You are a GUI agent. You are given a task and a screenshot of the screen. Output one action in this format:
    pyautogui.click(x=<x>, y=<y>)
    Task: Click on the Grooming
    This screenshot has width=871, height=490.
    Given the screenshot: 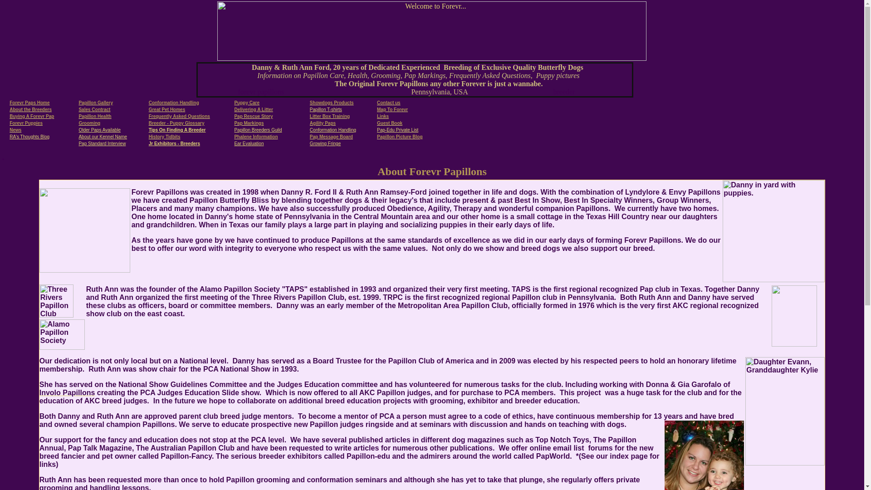 What is the action you would take?
    pyautogui.click(x=89, y=122)
    